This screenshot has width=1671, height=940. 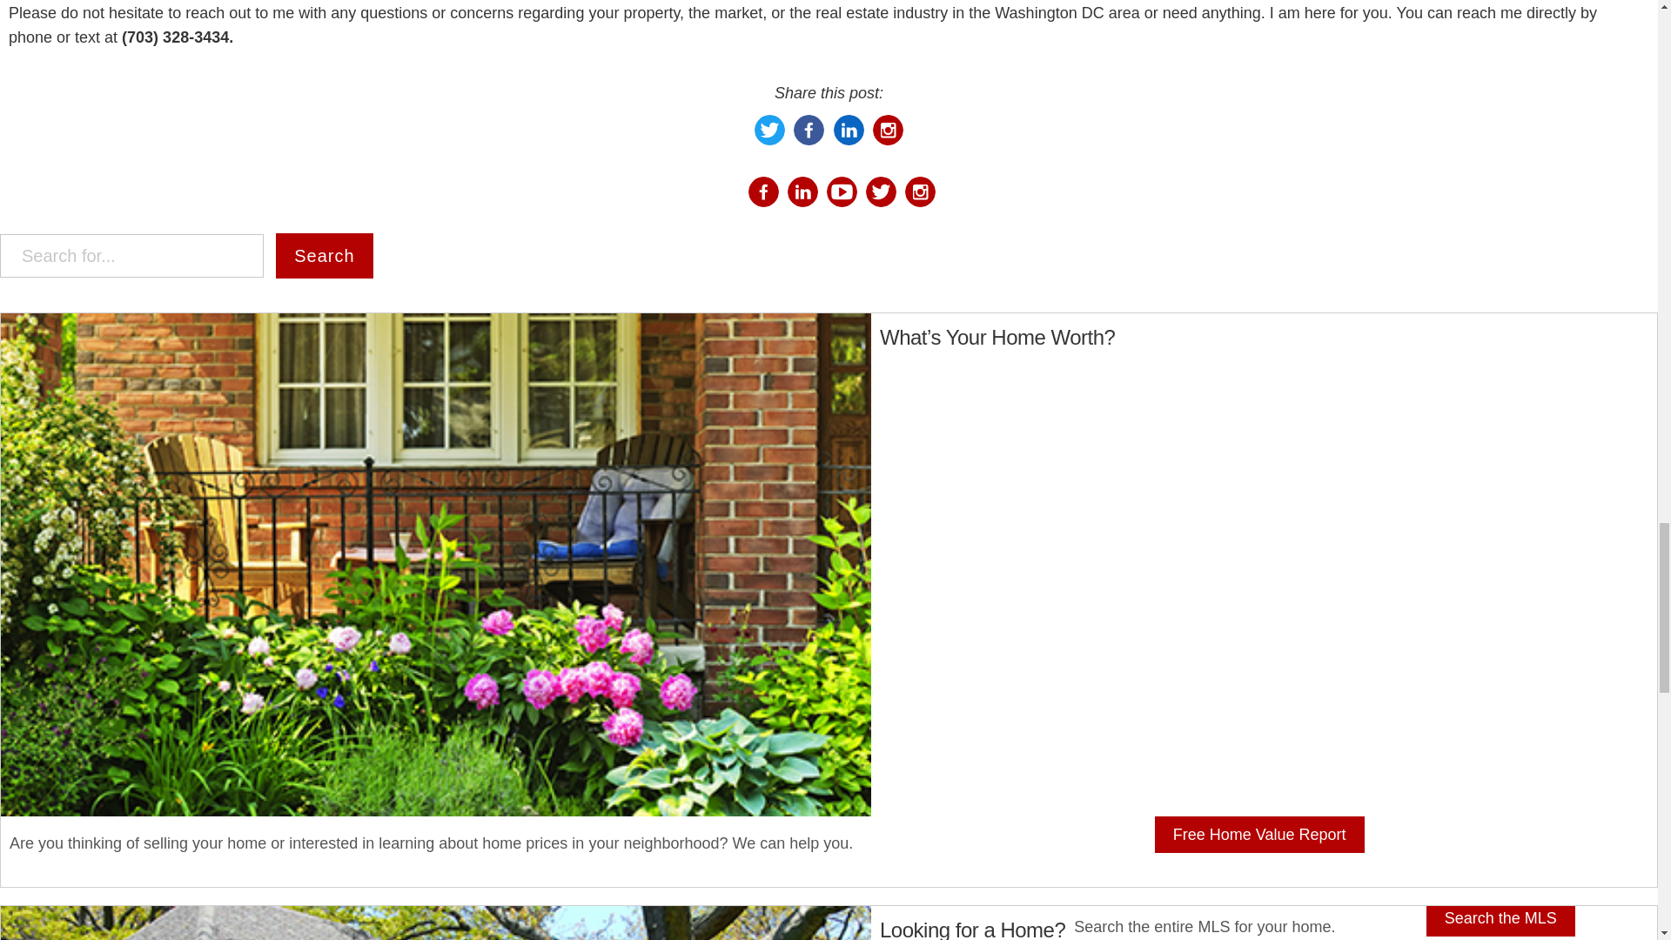 I want to click on Instagram, so click(x=888, y=130).